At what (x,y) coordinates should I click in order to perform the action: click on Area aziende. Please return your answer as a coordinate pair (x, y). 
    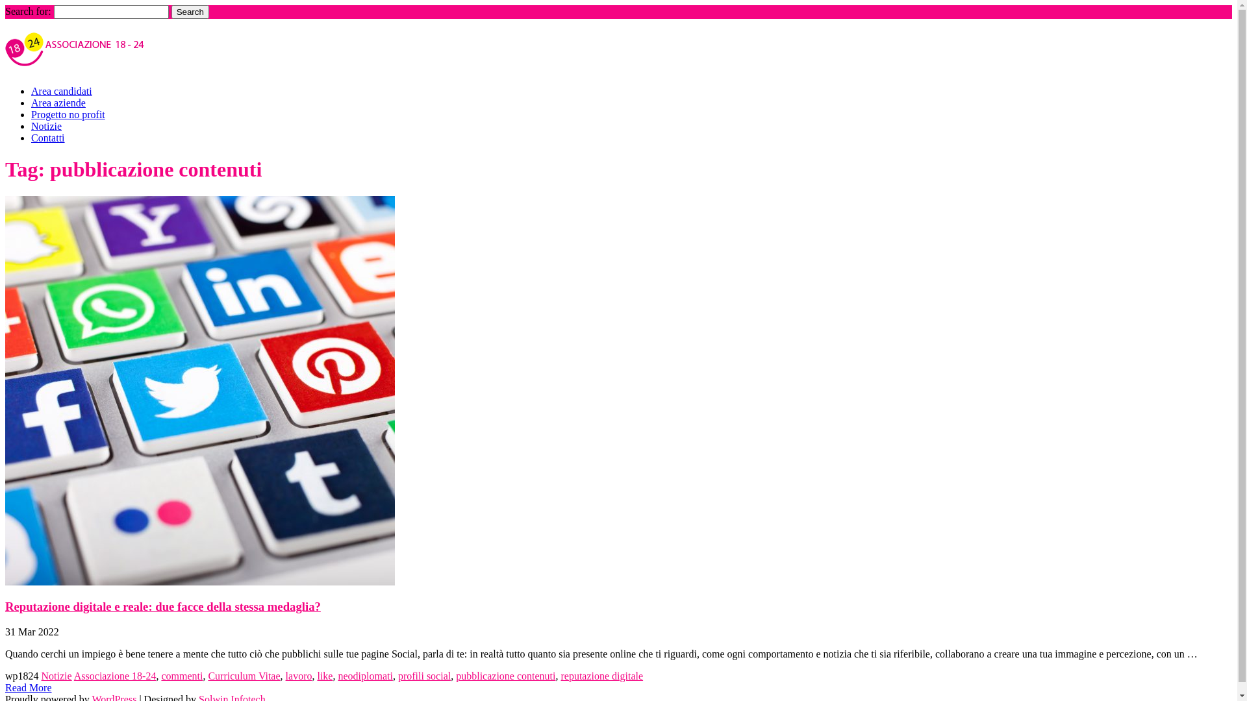
    Looking at the image, I should click on (58, 103).